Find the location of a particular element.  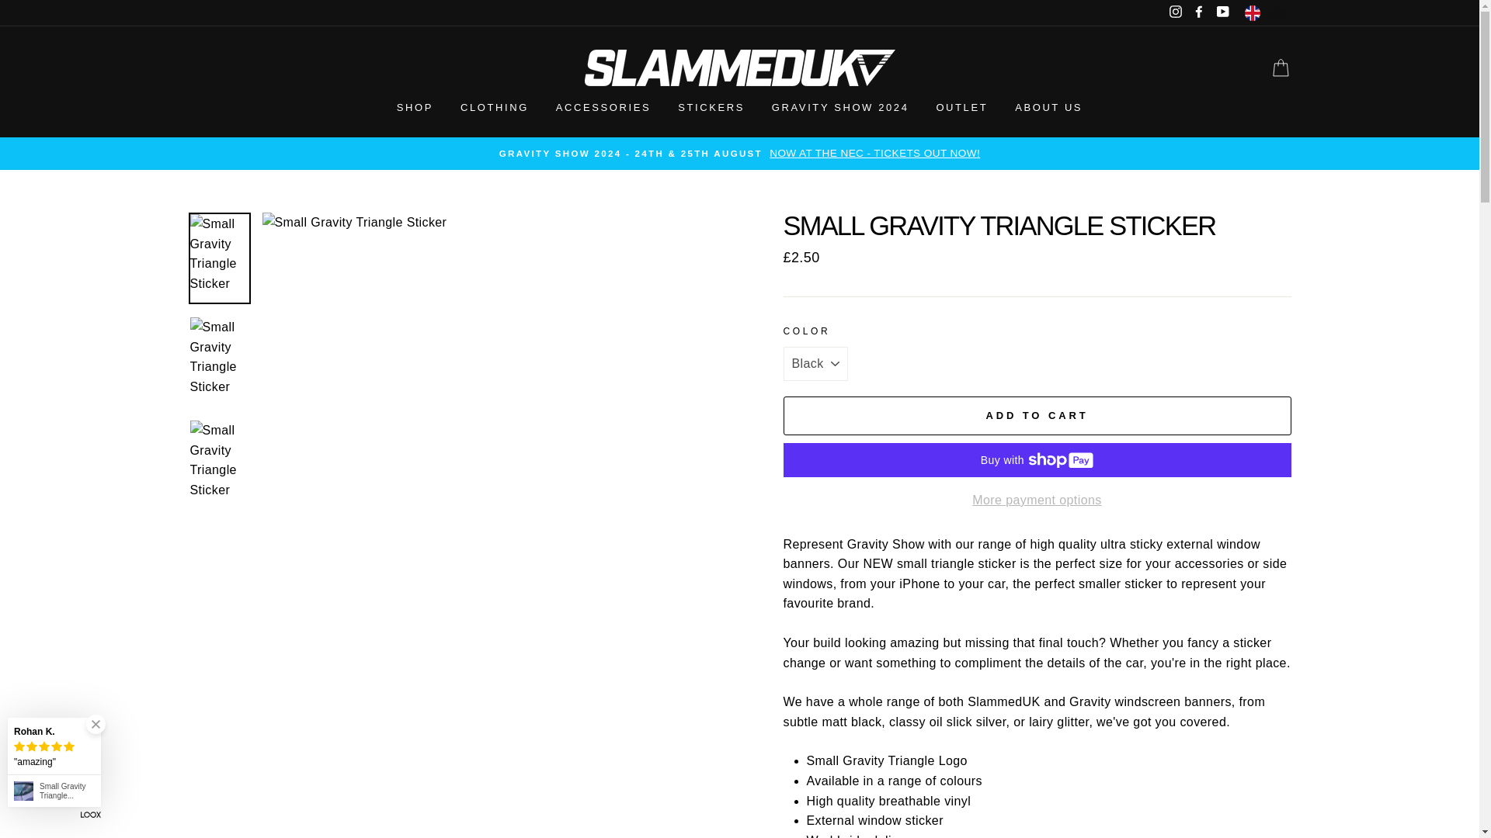

Slammed UK on YouTube is located at coordinates (1222, 13).